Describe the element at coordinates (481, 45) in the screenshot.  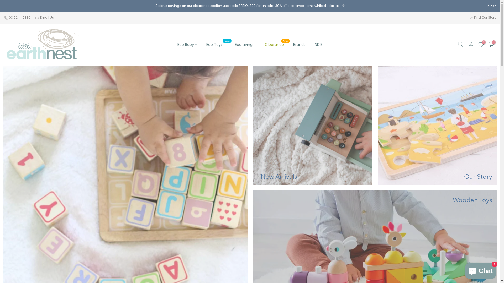
I see `0` at that location.